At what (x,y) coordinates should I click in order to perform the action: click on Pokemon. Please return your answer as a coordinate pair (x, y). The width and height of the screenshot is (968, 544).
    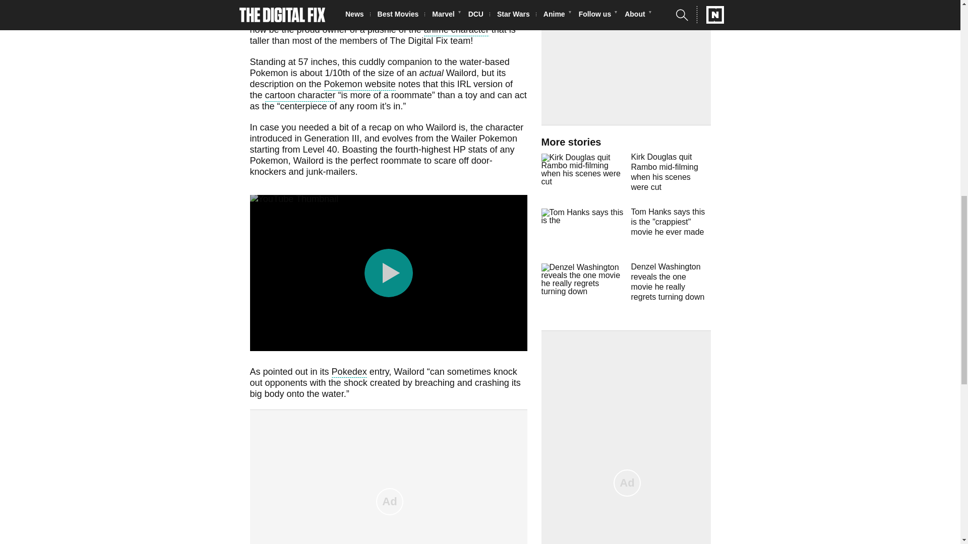
    Looking at the image, I should click on (452, 9).